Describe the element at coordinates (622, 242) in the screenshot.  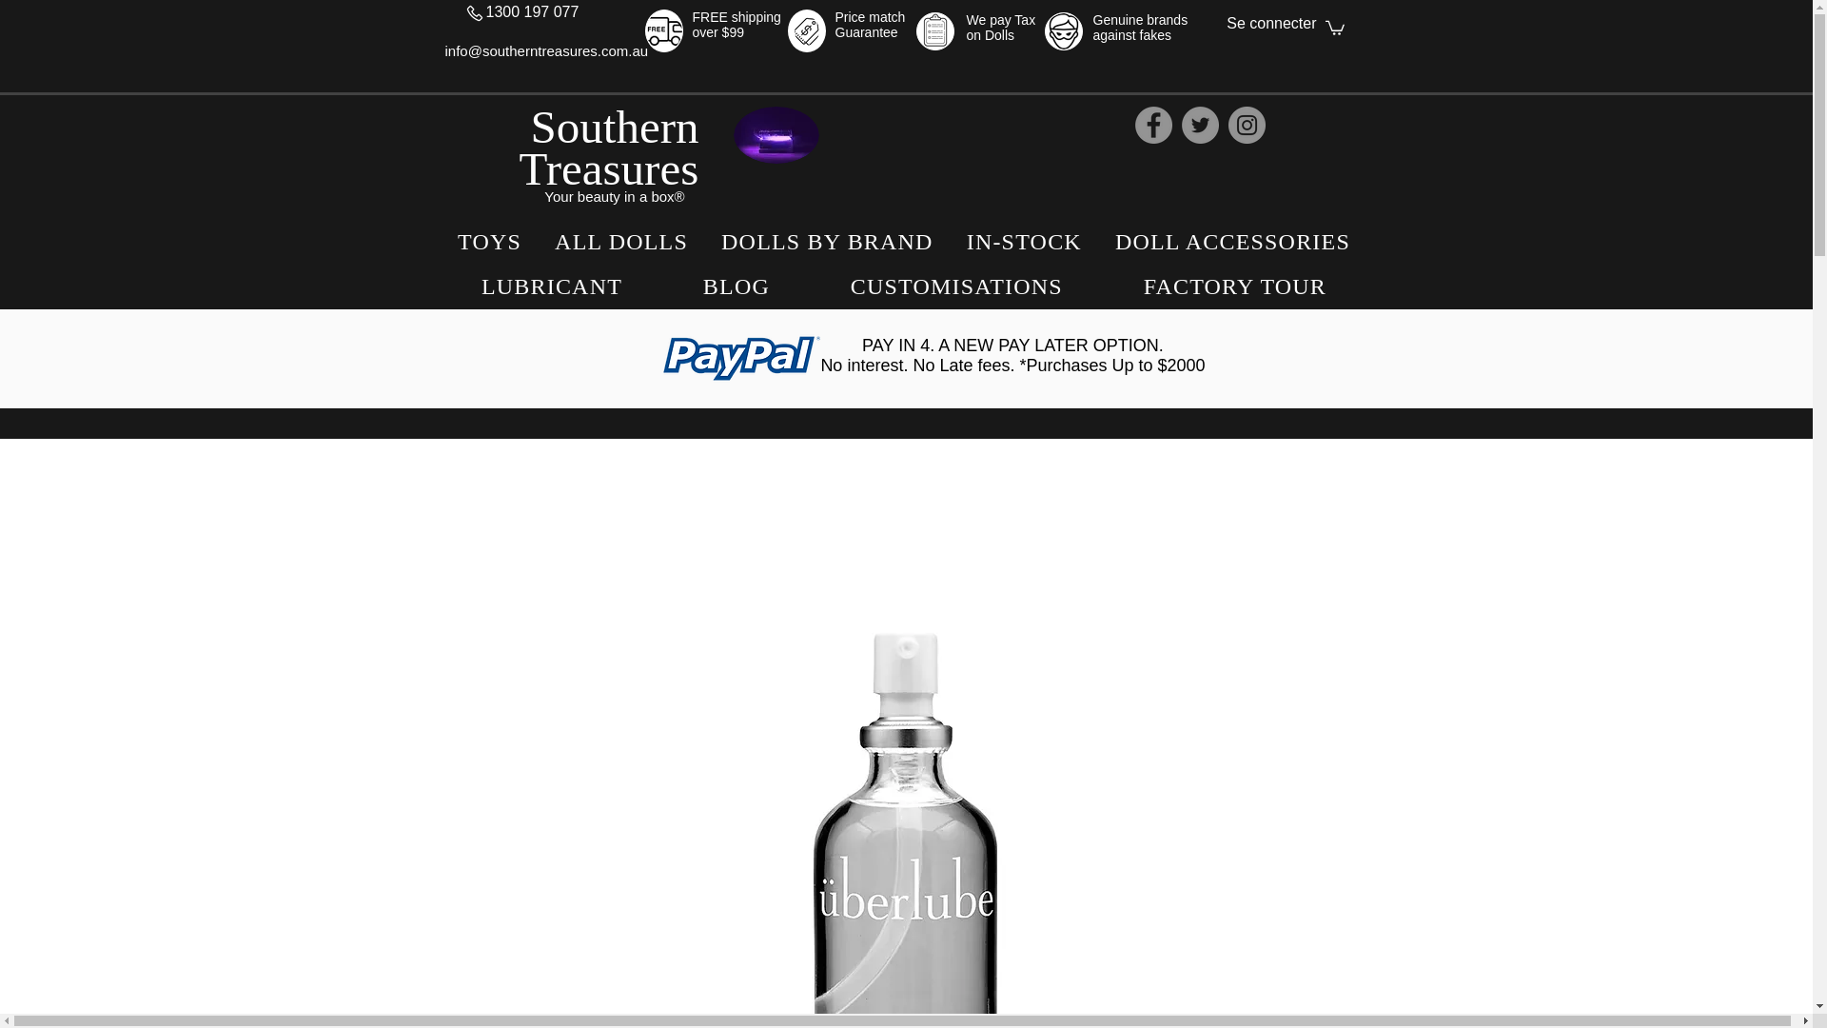
I see `ALL DOLLS` at that location.